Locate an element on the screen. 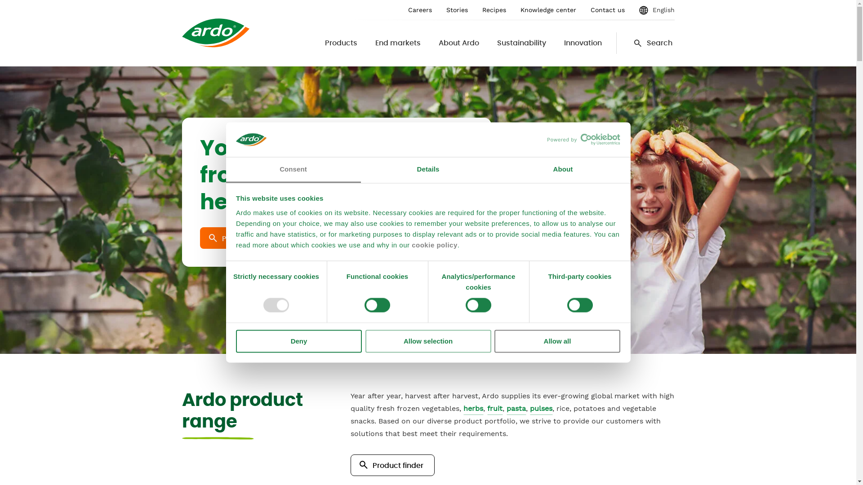 The height and width of the screenshot is (485, 863). Contact us is located at coordinates (608, 10).